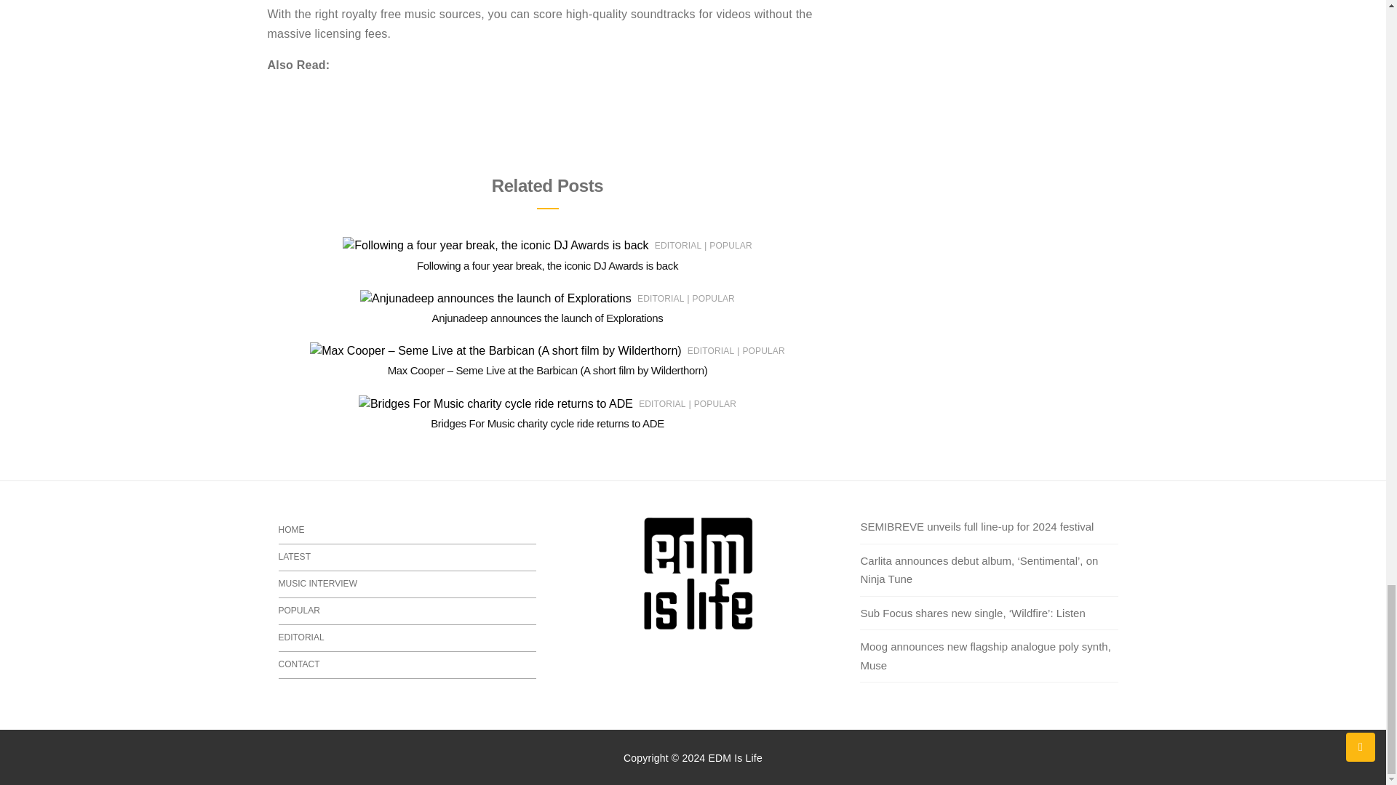  What do you see at coordinates (547, 423) in the screenshot?
I see `Bridges For Music charity cycle ride returns to ADE` at bounding box center [547, 423].